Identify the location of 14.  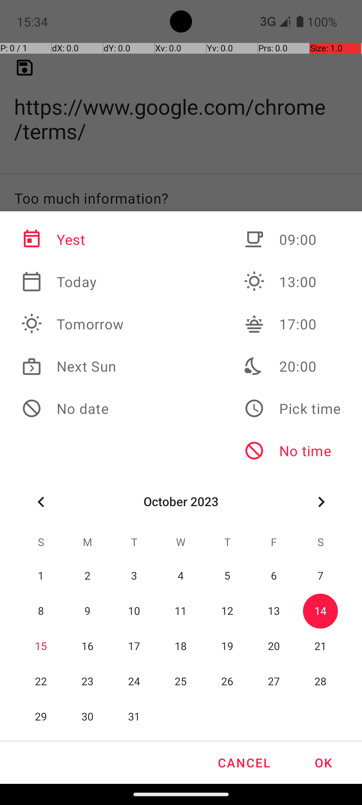
(320, 611).